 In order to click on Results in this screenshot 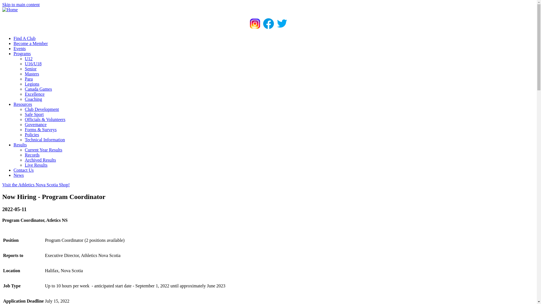, I will do `click(20, 145)`.